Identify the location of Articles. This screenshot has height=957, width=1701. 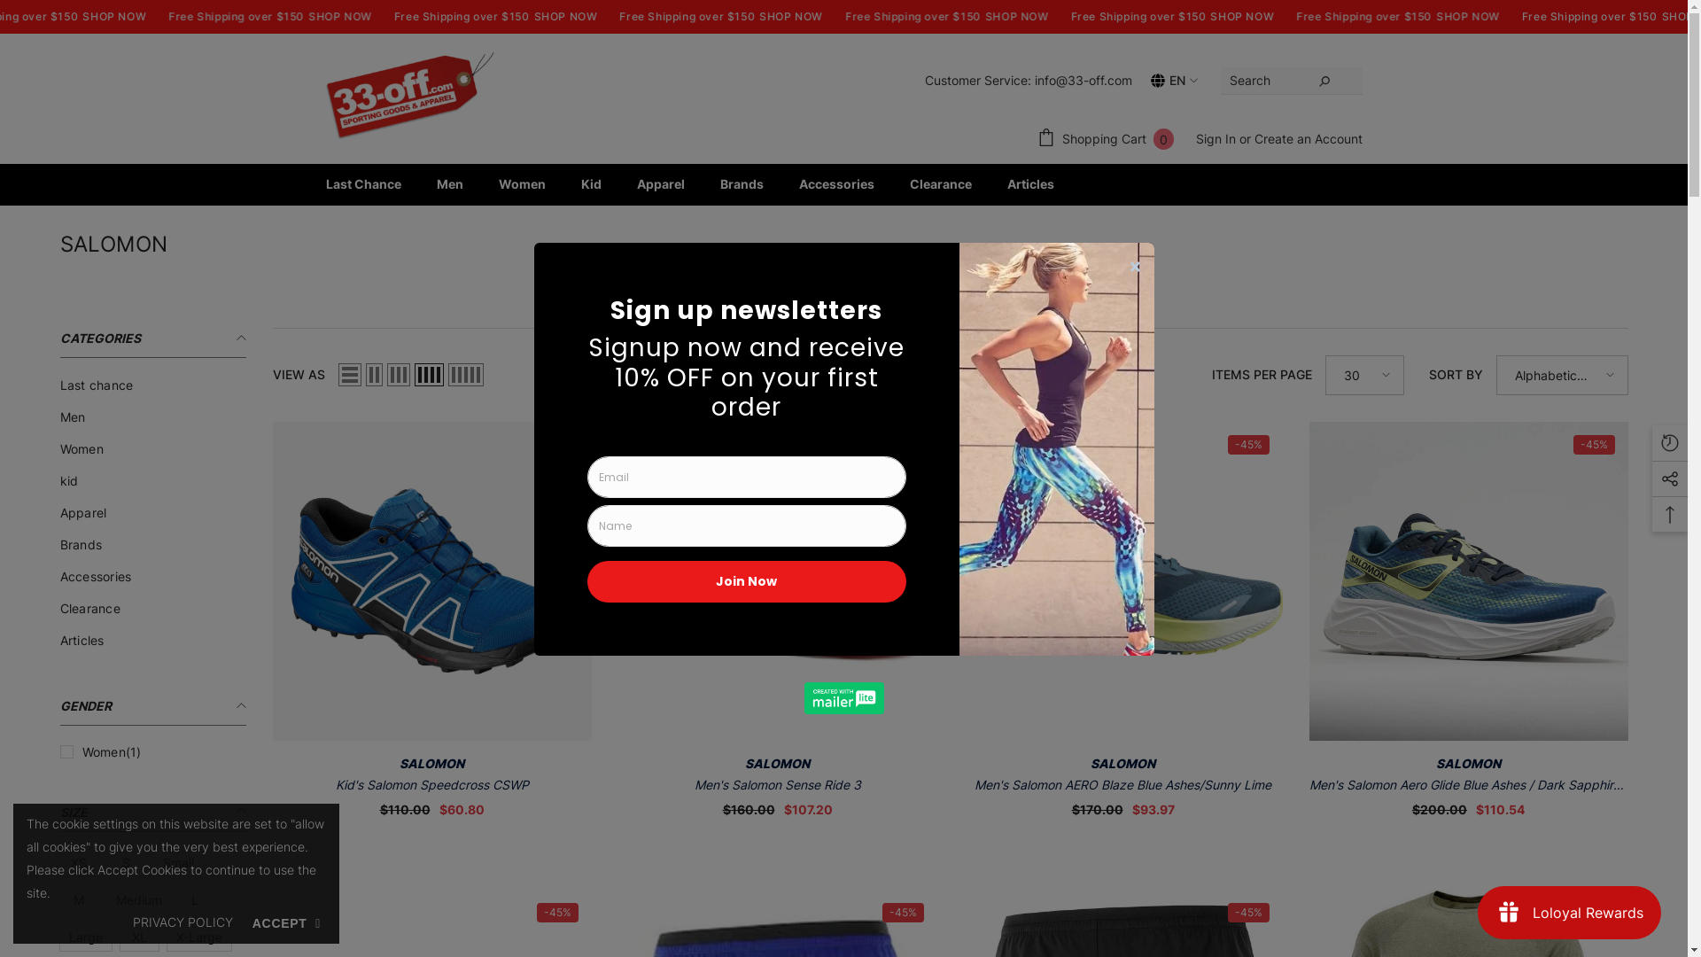
(82, 641).